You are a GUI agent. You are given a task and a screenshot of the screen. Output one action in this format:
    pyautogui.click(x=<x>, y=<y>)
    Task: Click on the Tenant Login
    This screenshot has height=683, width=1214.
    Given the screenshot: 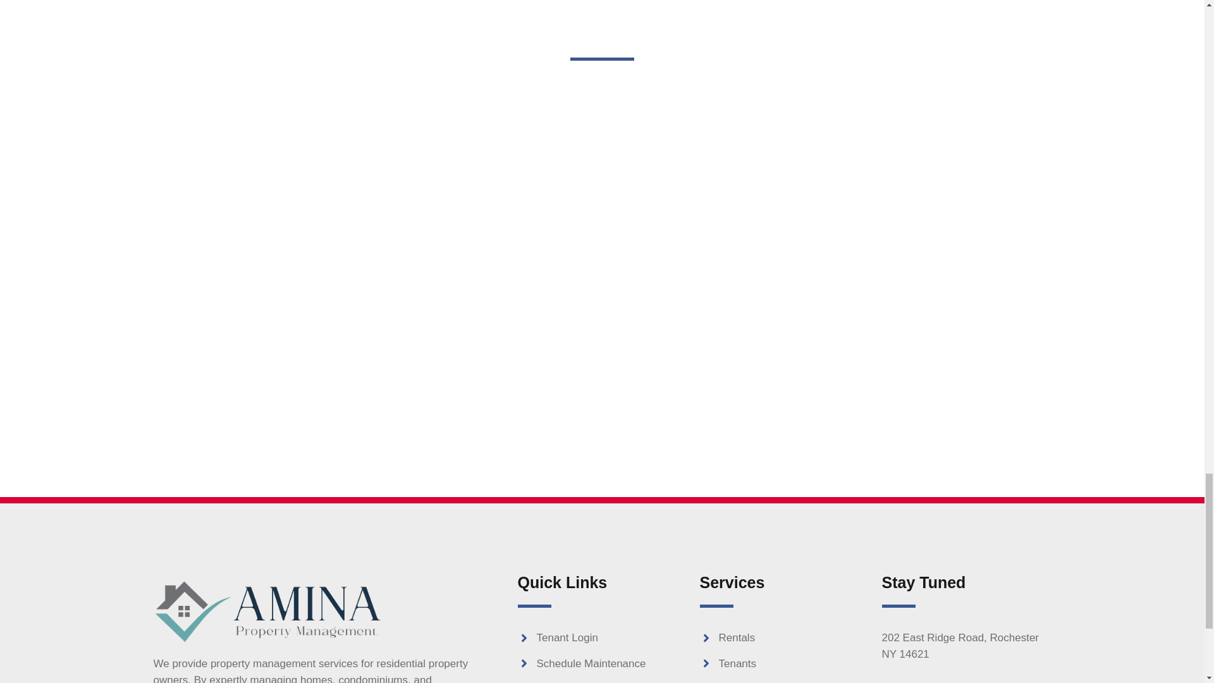 What is the action you would take?
    pyautogui.click(x=602, y=637)
    